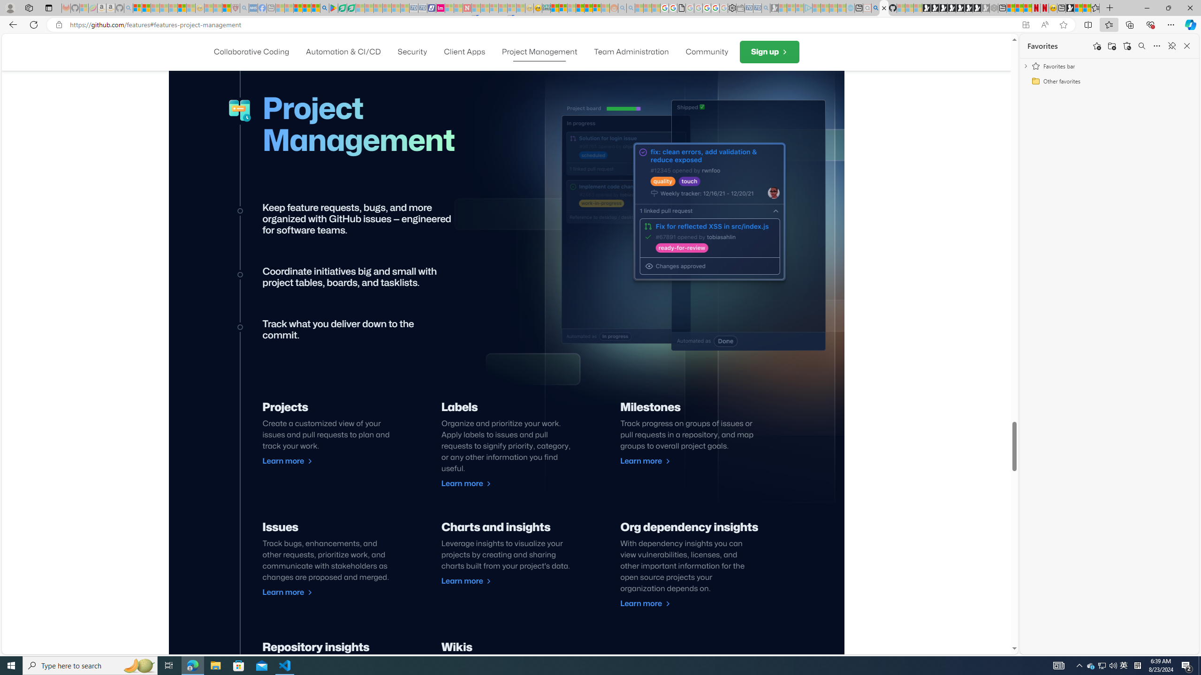 The image size is (1201, 675). What do you see at coordinates (306, 8) in the screenshot?
I see `Pets - MSN` at bounding box center [306, 8].